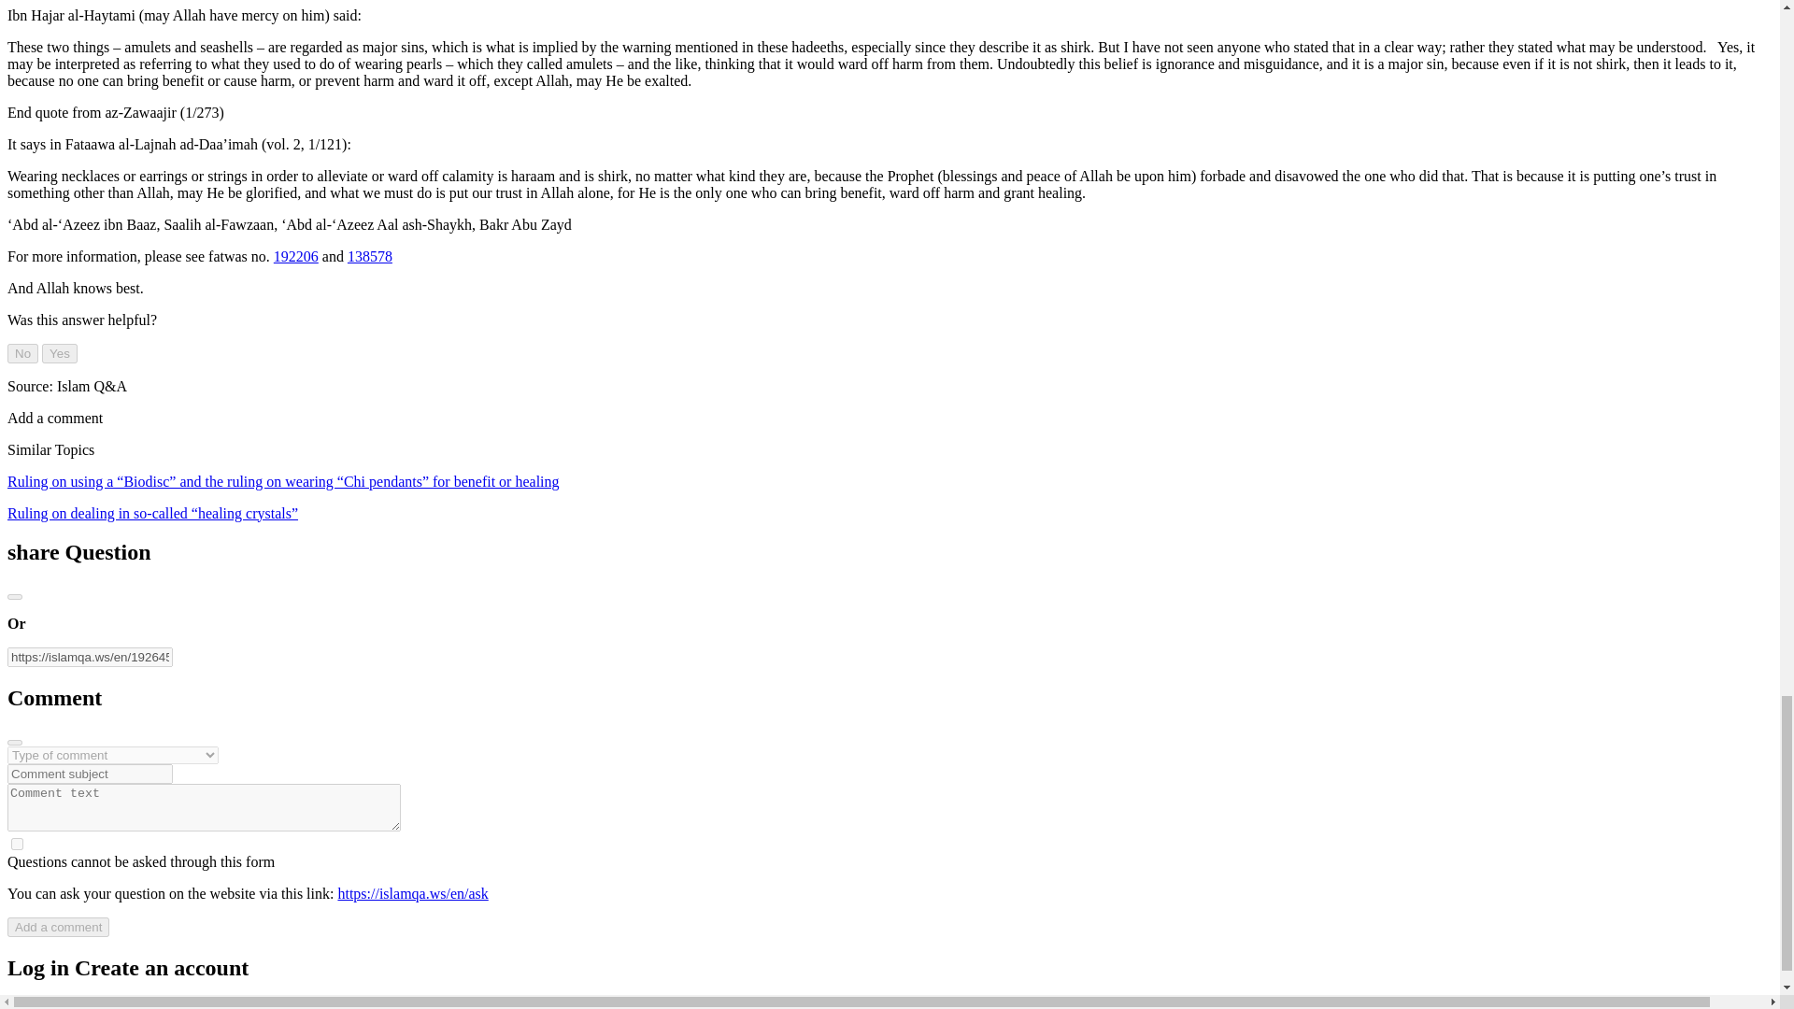  I want to click on 1, so click(17, 845).